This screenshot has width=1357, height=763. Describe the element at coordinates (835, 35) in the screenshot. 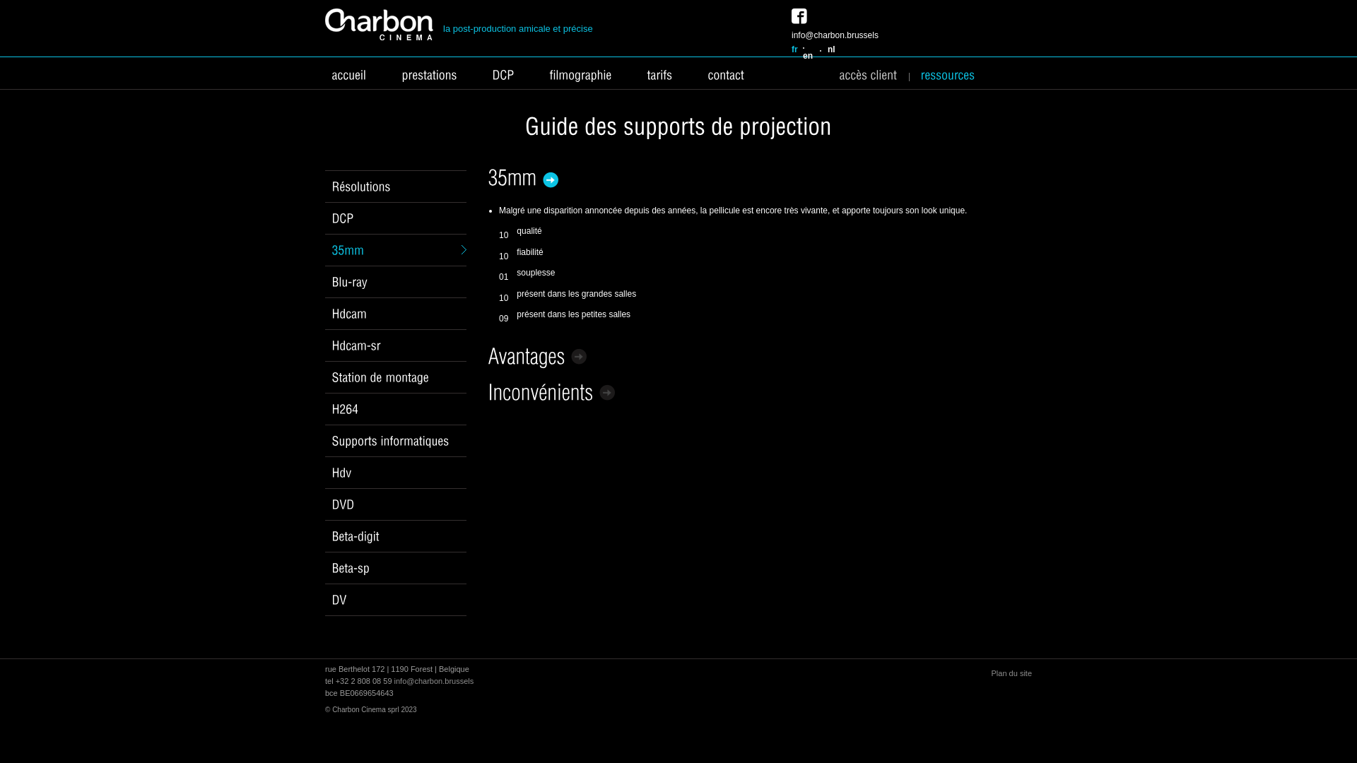

I see `info@charbon.brussels` at that location.